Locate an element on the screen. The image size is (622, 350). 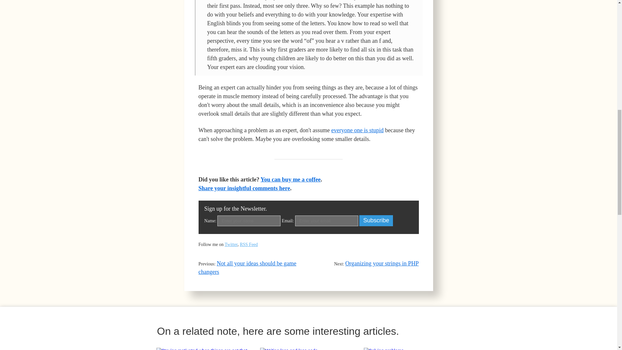
Organizing your strings in PHP is located at coordinates (382, 263).